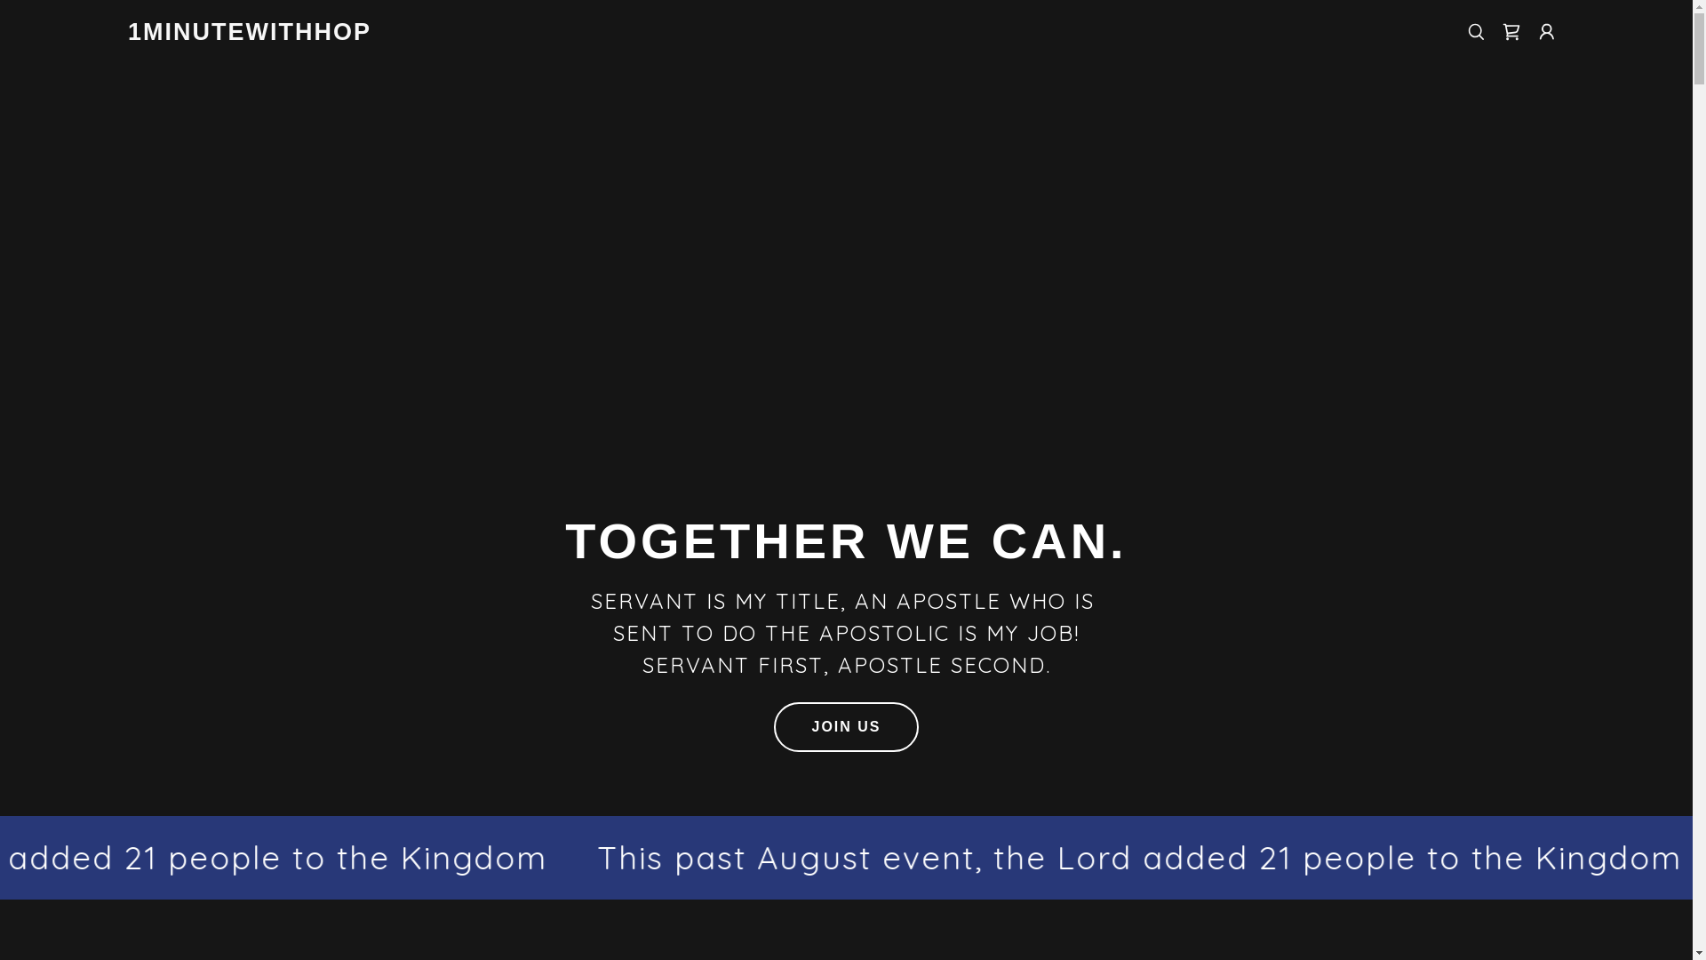 This screenshot has width=1706, height=960. What do you see at coordinates (250, 34) in the screenshot?
I see `1MINUTEWITHHOP` at bounding box center [250, 34].